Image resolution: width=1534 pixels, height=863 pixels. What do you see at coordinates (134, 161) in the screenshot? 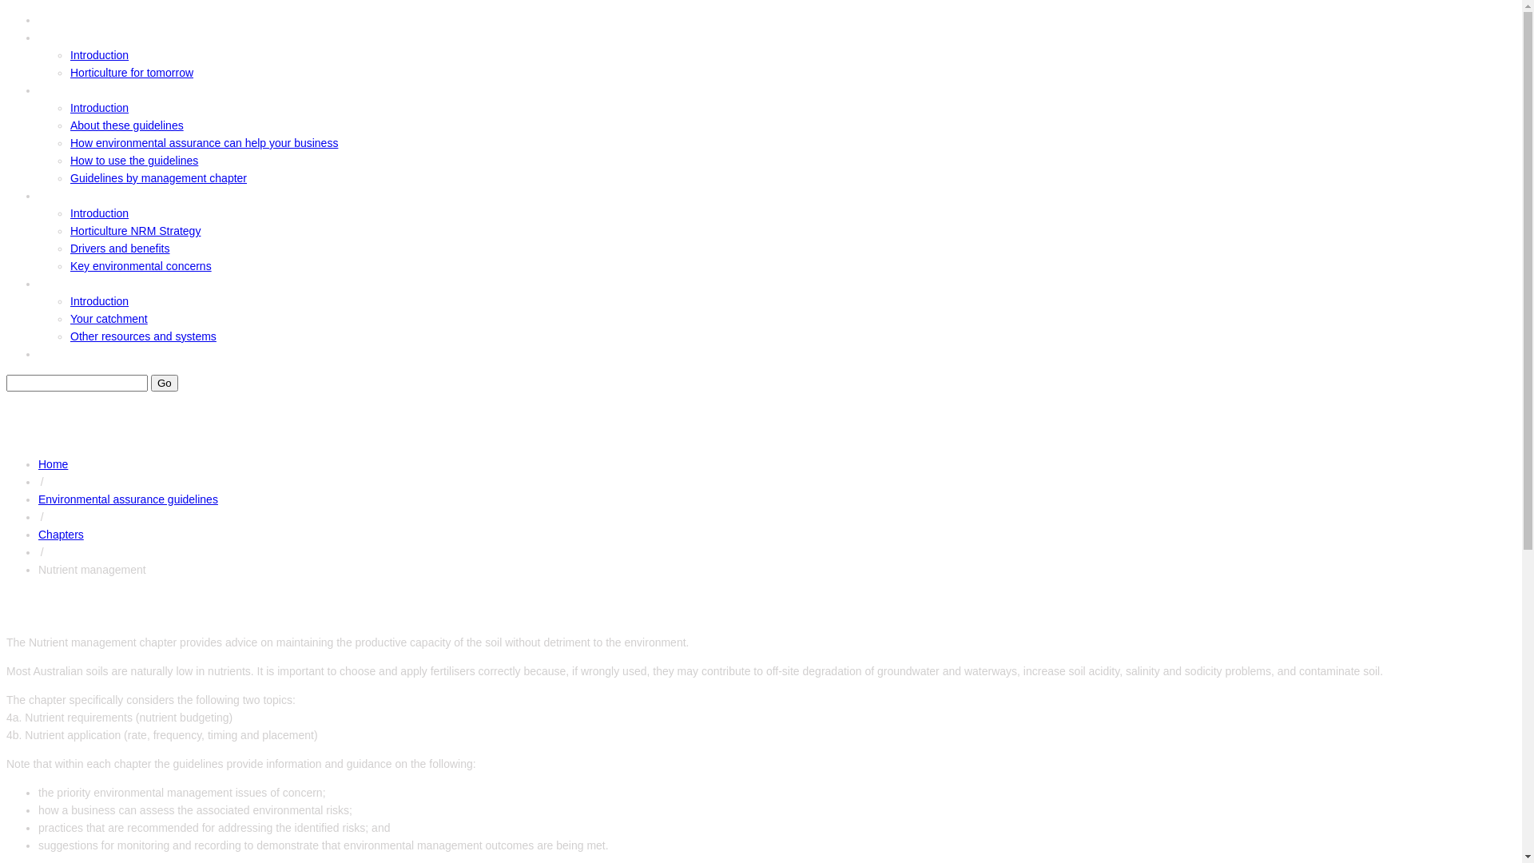
I see `How to use the guidelines` at bounding box center [134, 161].